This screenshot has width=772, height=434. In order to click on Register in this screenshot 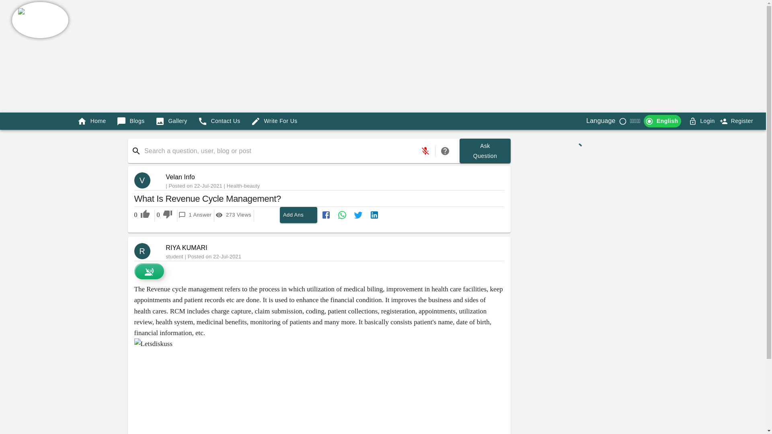, I will do `click(707, 121)`.